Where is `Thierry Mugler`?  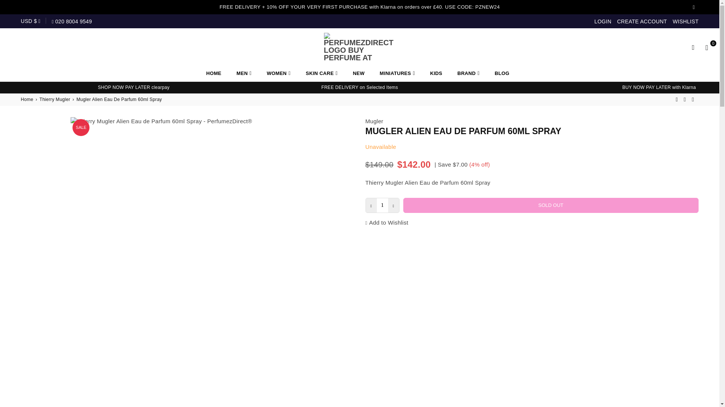
Thierry Mugler is located at coordinates (685, 99).